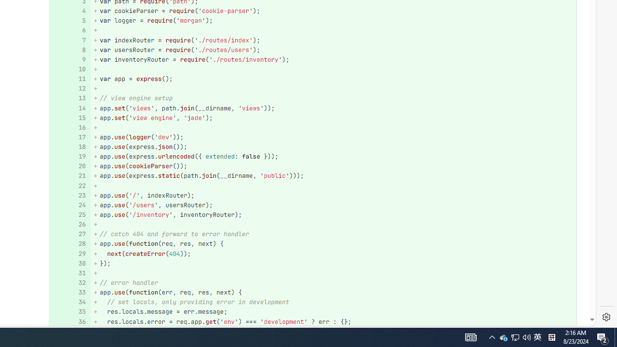 The height and width of the screenshot is (347, 617). What do you see at coordinates (69, 108) in the screenshot?
I see `Add a comment to this line 14` at bounding box center [69, 108].